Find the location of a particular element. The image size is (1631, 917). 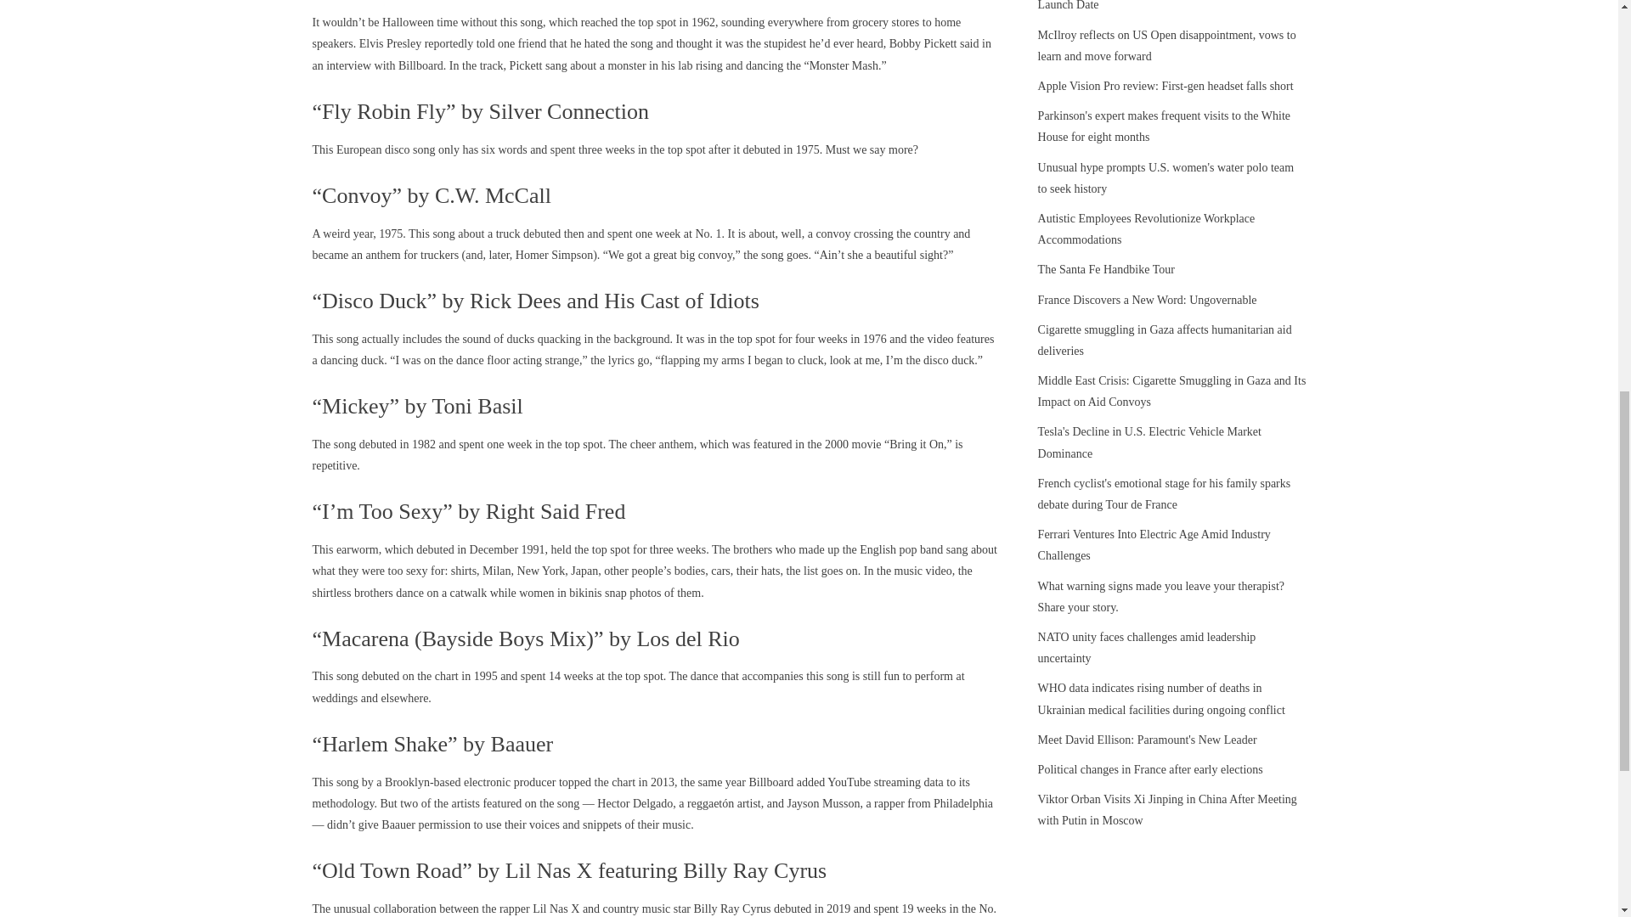

spent one week is located at coordinates (494, 445).